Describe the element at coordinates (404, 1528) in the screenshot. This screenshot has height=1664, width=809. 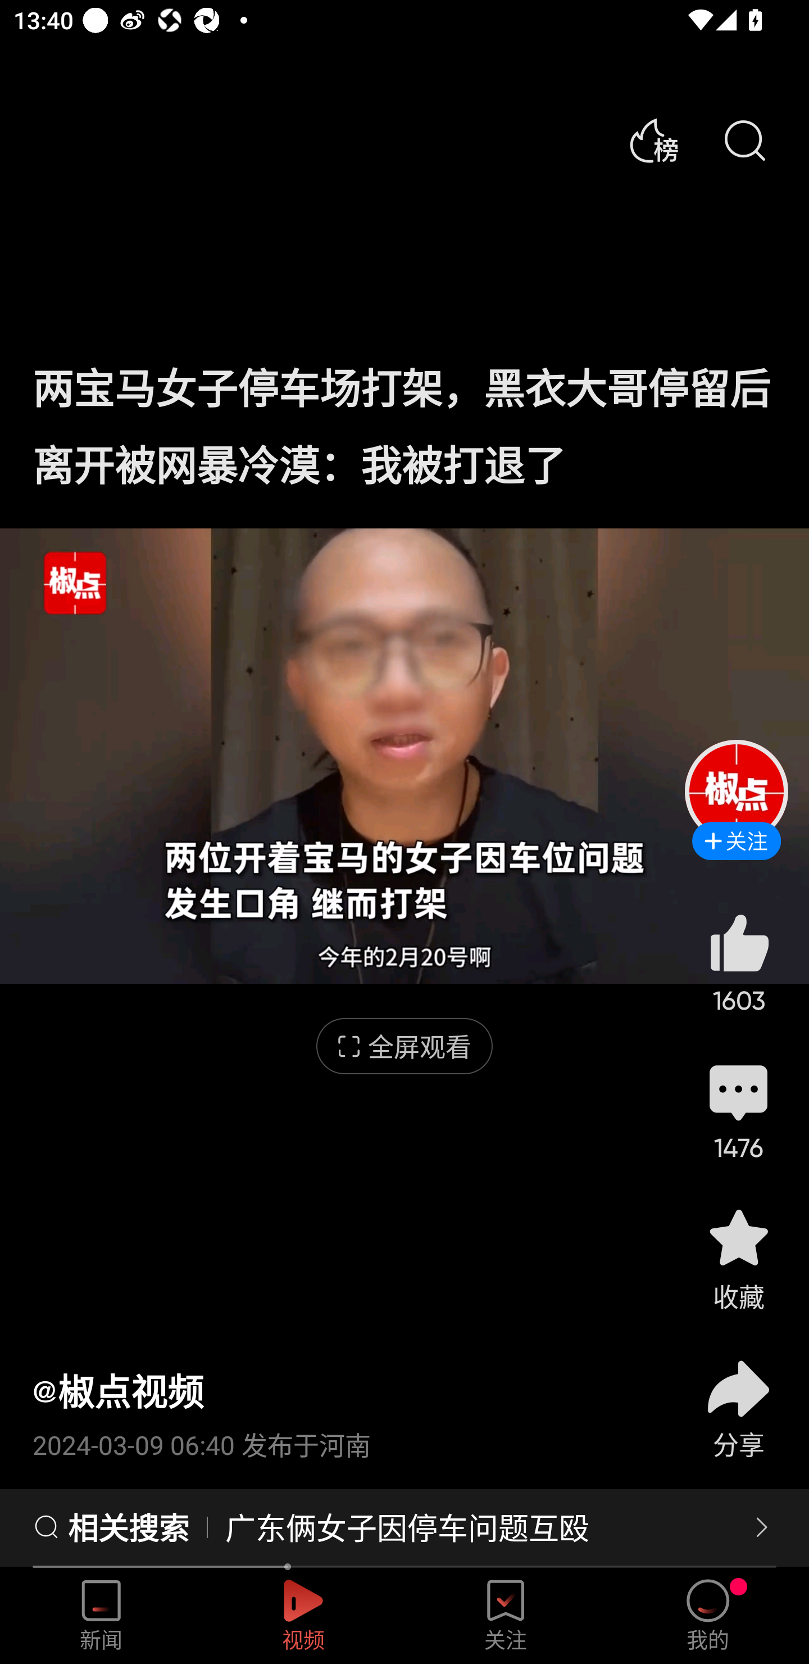
I see `相关搜索 广东俩女子因停车问题互殴 ` at that location.